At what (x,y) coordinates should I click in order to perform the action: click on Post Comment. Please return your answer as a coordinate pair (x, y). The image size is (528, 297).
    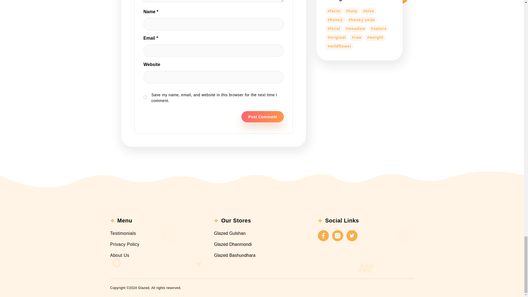
    Looking at the image, I should click on (262, 117).